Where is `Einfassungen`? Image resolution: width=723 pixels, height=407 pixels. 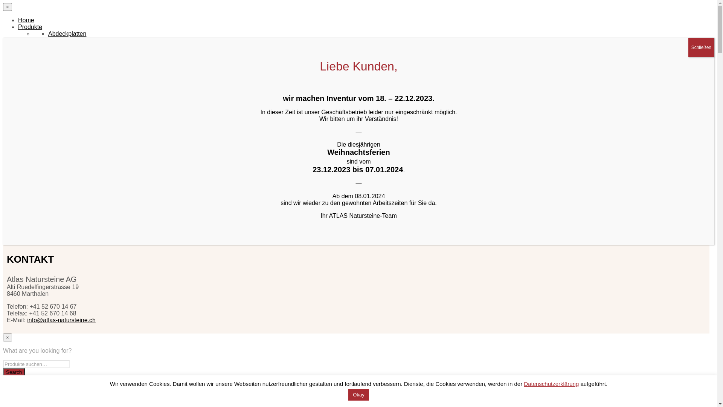
Einfassungen is located at coordinates (66, 75).